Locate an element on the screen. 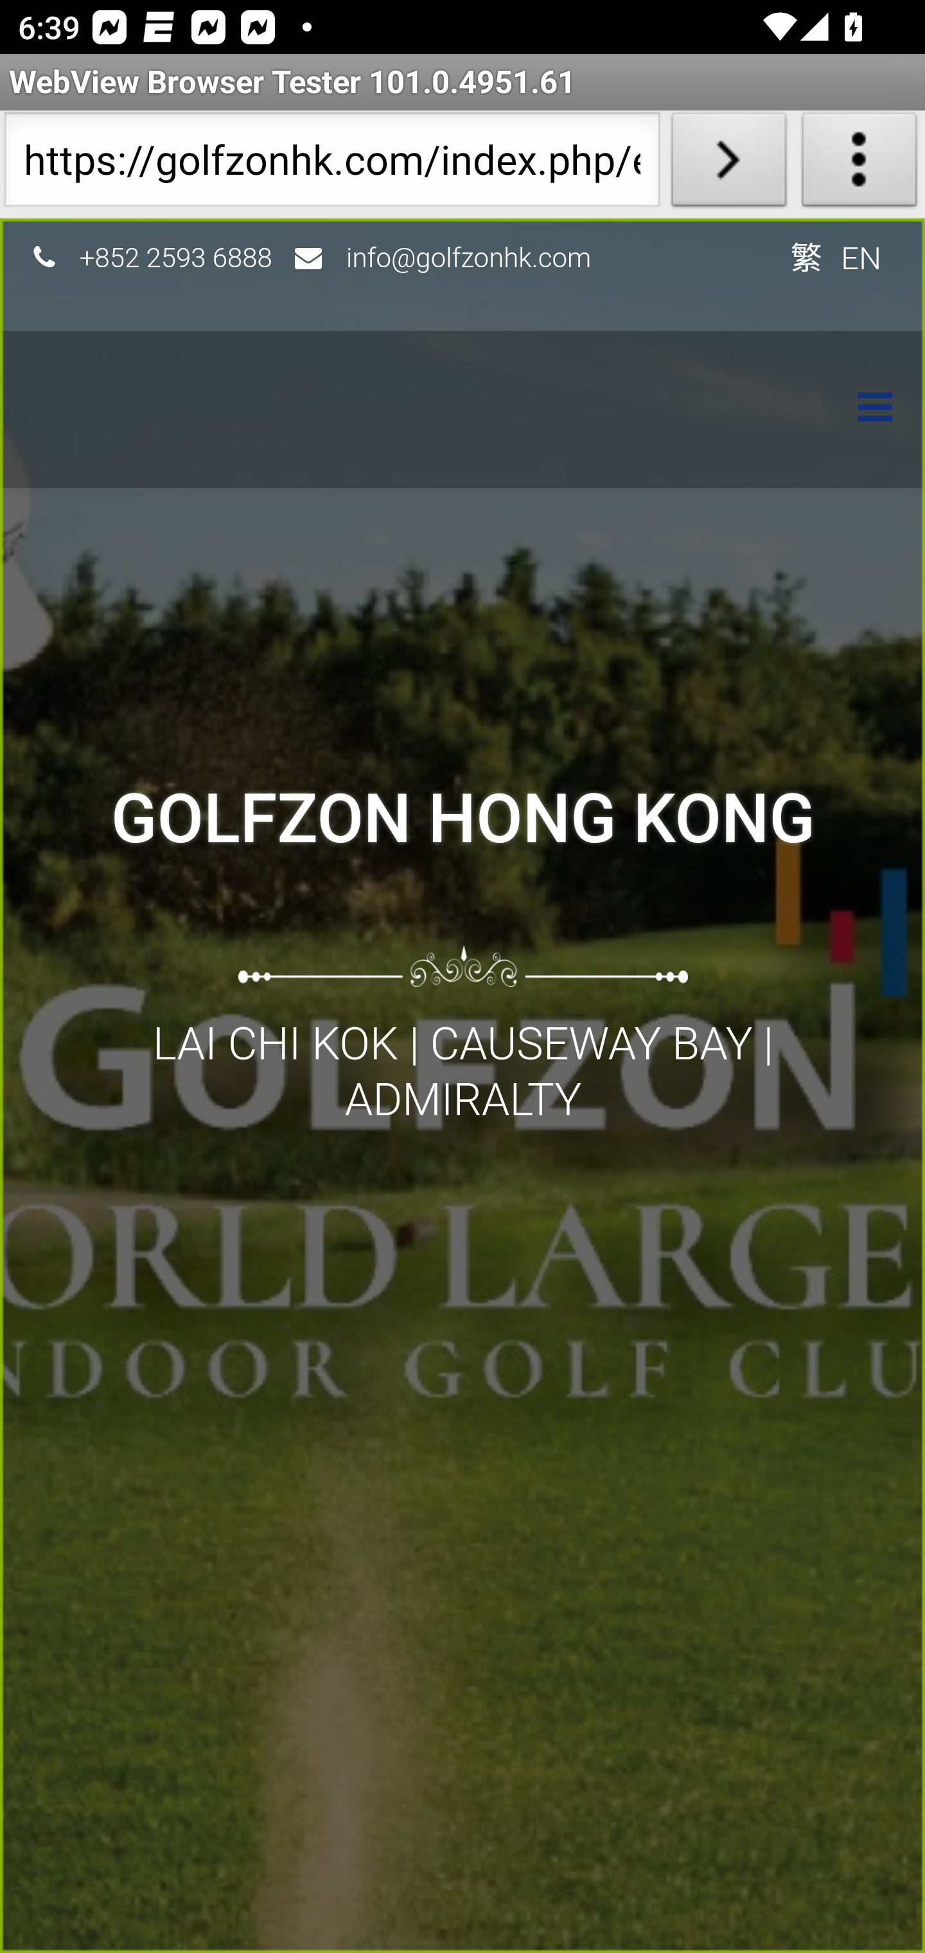 The height and width of the screenshot is (1953, 925). About WebView is located at coordinates (859, 164).